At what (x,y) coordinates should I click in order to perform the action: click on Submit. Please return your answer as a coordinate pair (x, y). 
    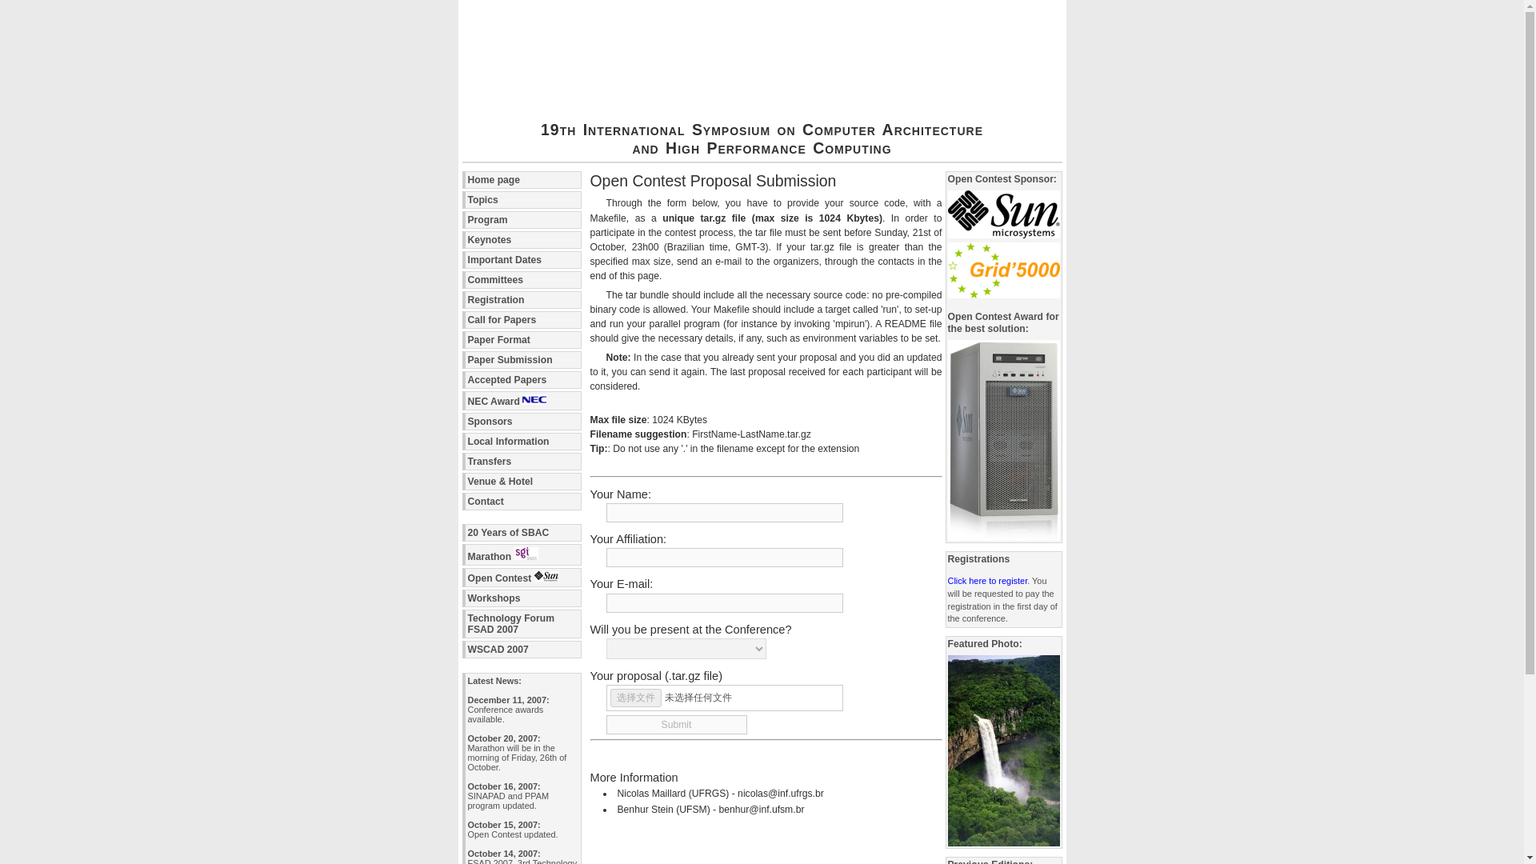
    Looking at the image, I should click on (677, 725).